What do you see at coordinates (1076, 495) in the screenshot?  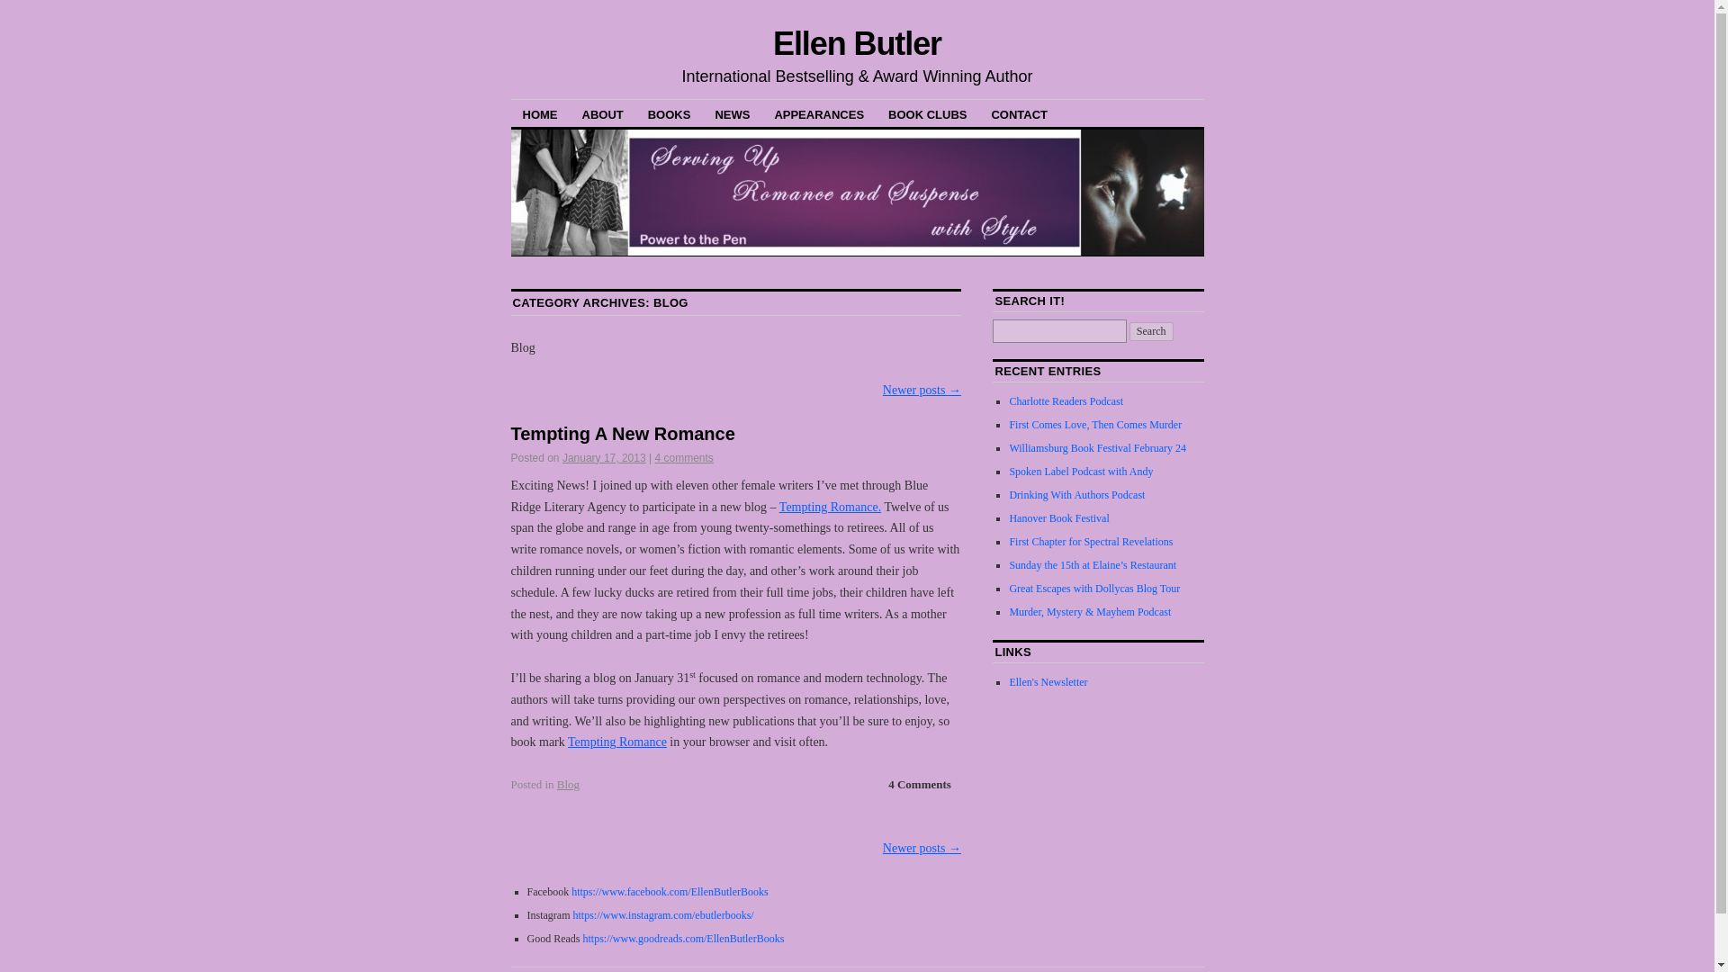 I see `Drinking With Authors Podcast` at bounding box center [1076, 495].